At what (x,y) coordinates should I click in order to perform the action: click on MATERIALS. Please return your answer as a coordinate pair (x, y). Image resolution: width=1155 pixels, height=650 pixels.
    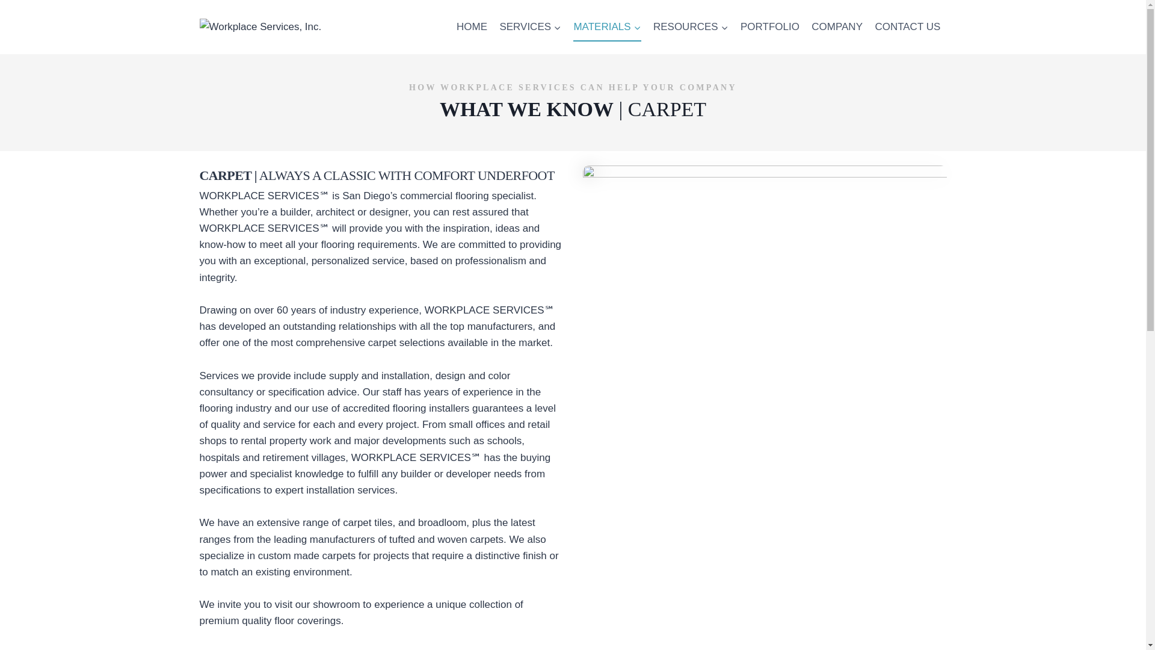
    Looking at the image, I should click on (606, 26).